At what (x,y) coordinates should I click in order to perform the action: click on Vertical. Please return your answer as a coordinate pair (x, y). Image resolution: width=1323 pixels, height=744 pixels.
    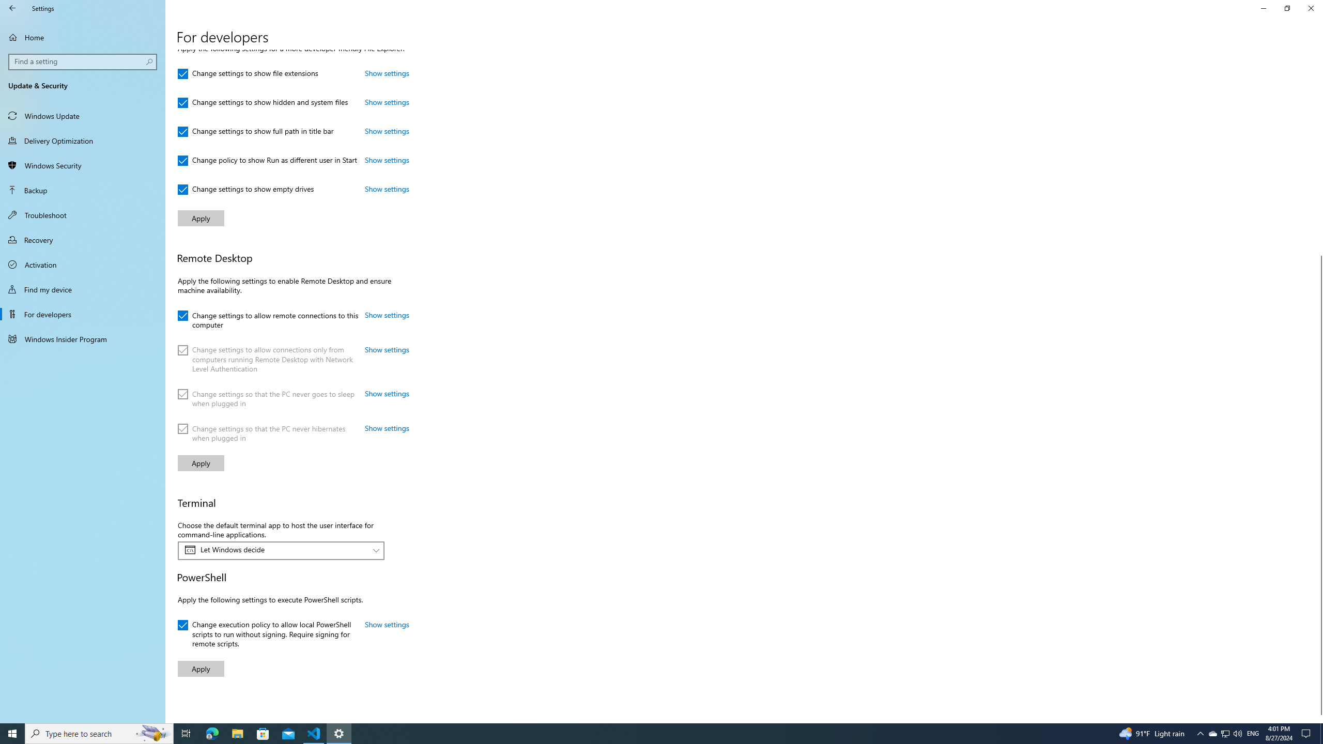
    Looking at the image, I should click on (1319, 386).